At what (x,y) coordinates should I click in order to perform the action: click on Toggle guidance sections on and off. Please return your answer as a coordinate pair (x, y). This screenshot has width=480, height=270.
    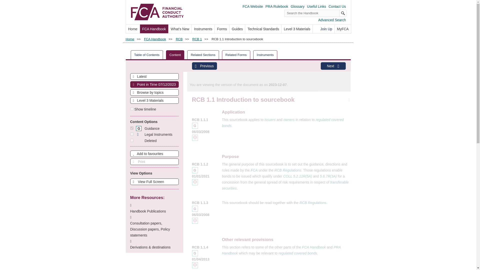
    Looking at the image, I should click on (147, 128).